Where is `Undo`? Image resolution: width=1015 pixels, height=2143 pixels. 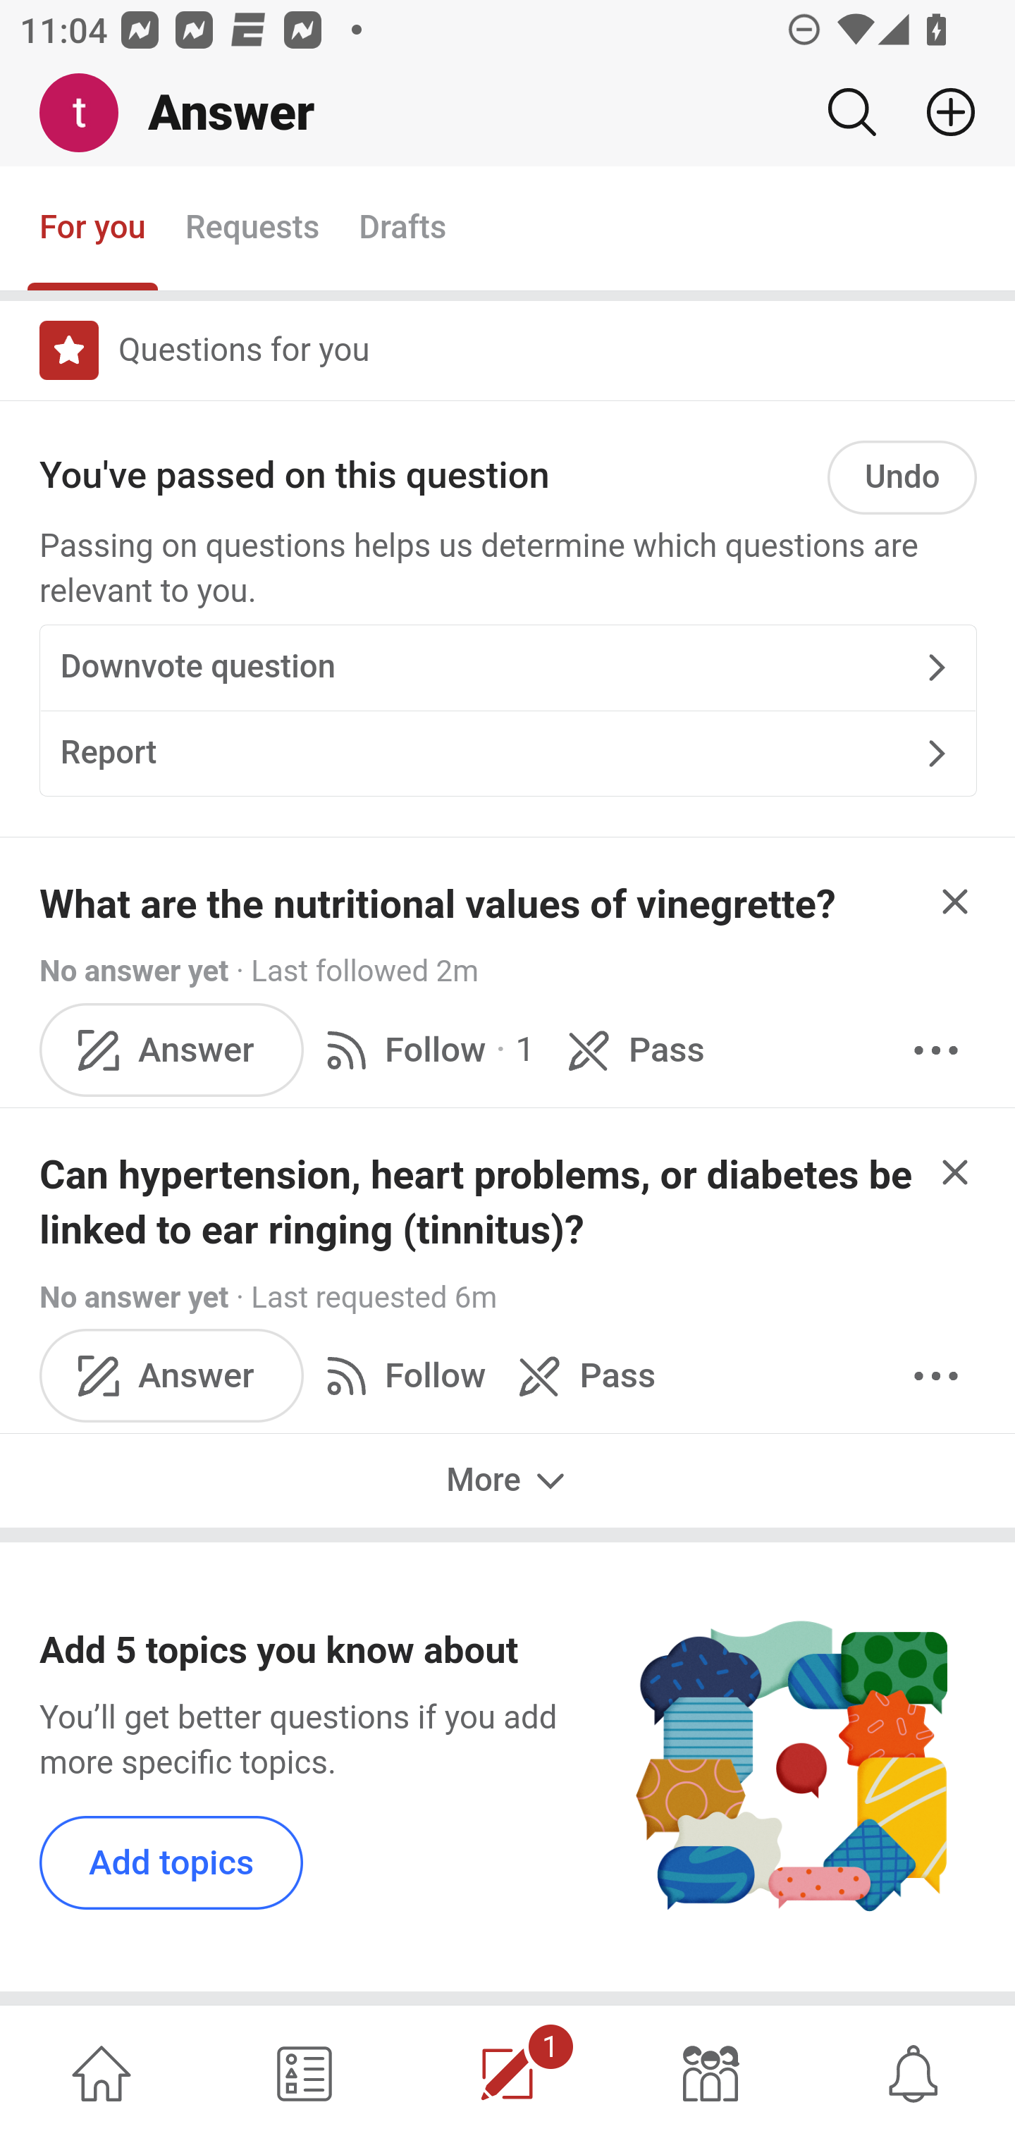 Undo is located at coordinates (902, 478).